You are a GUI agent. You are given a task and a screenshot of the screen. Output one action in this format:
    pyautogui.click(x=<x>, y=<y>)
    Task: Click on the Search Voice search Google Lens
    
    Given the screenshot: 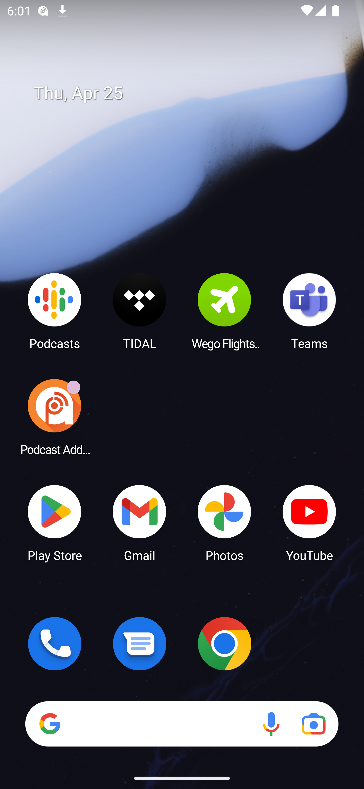 What is the action you would take?
    pyautogui.click(x=182, y=724)
    